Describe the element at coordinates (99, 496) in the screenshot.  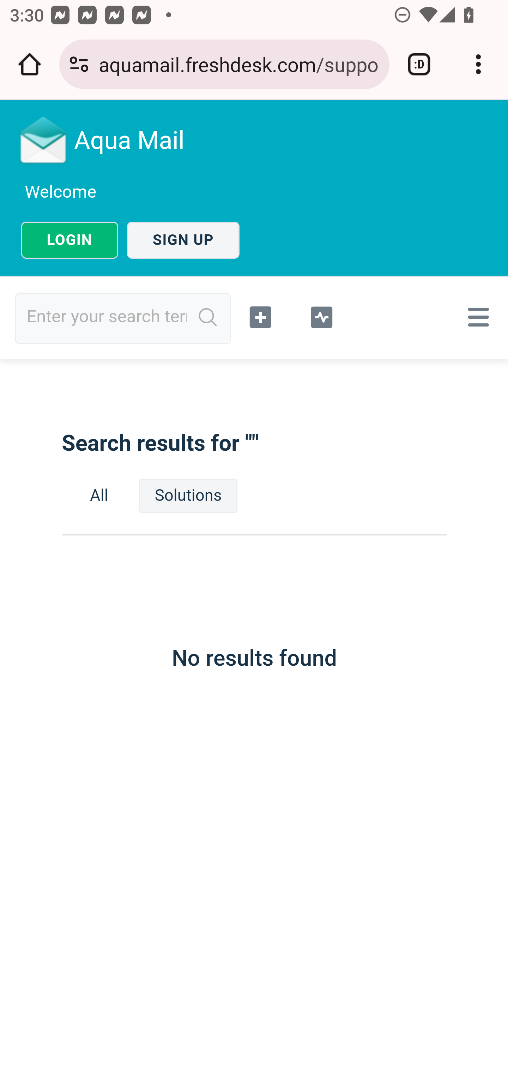
I see `All` at that location.